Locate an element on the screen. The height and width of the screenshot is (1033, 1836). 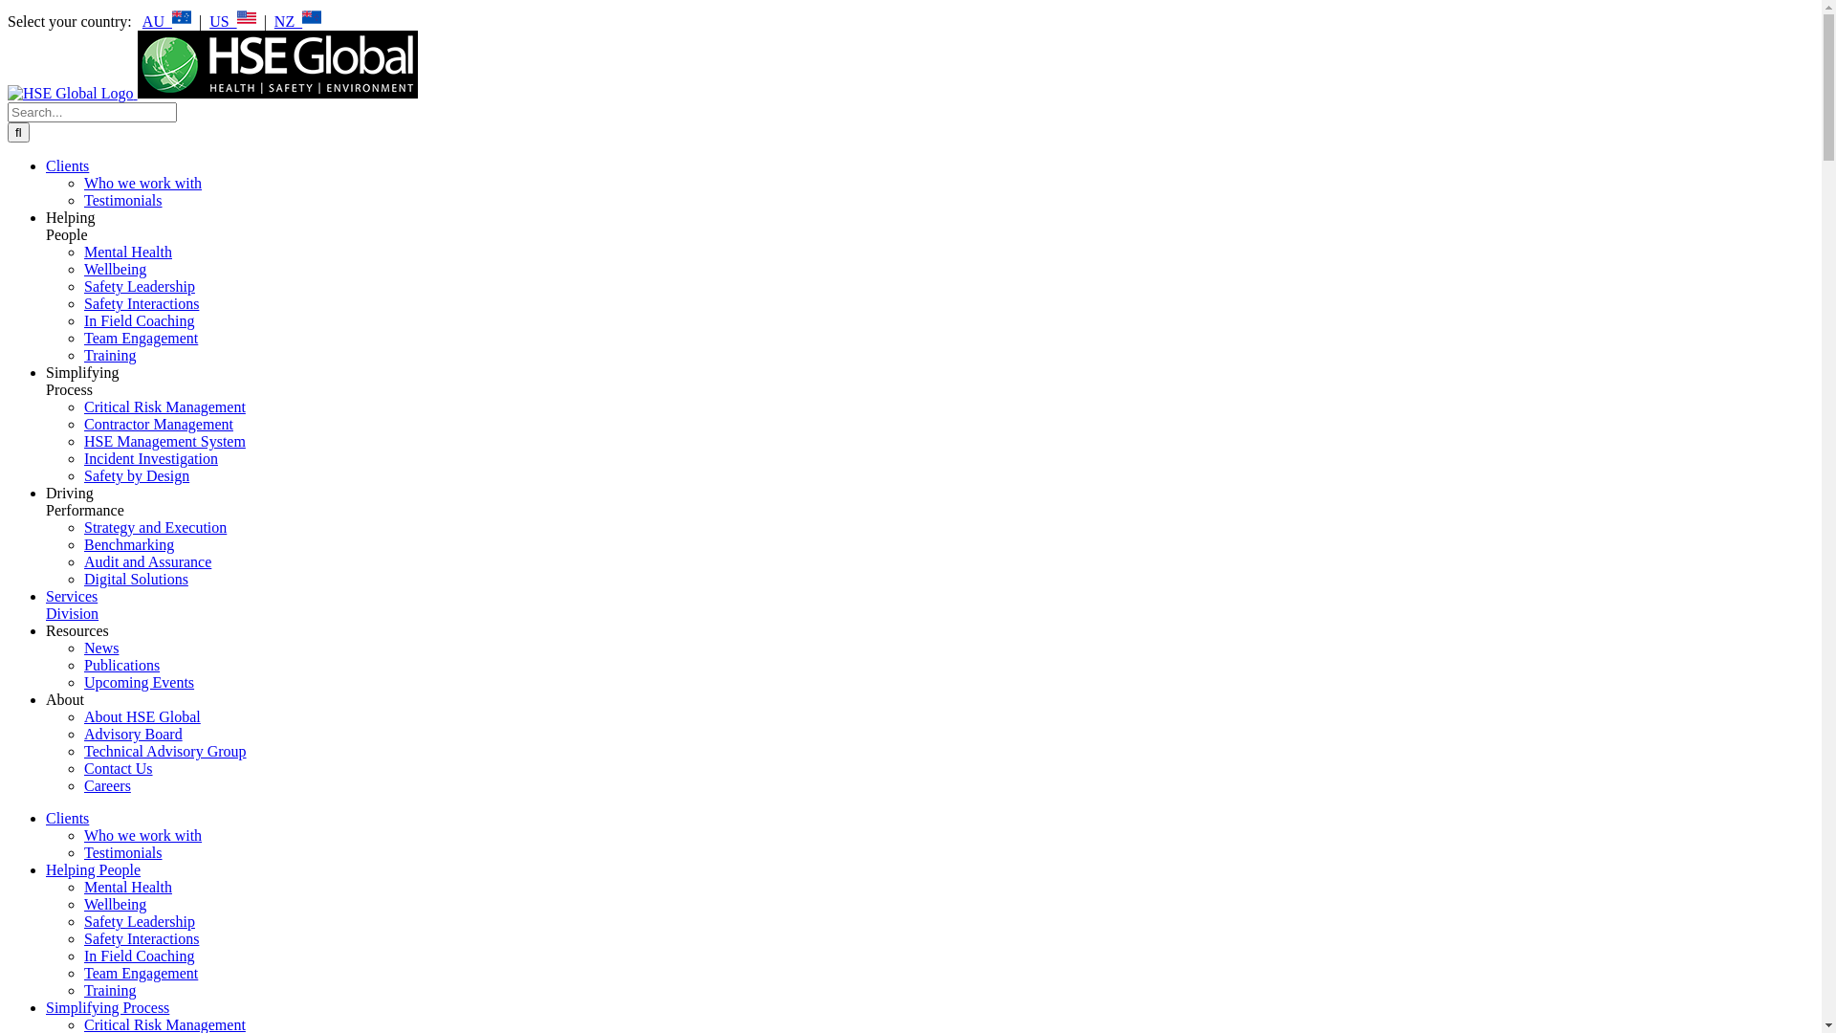
Driving
Performance is located at coordinates (85, 501).